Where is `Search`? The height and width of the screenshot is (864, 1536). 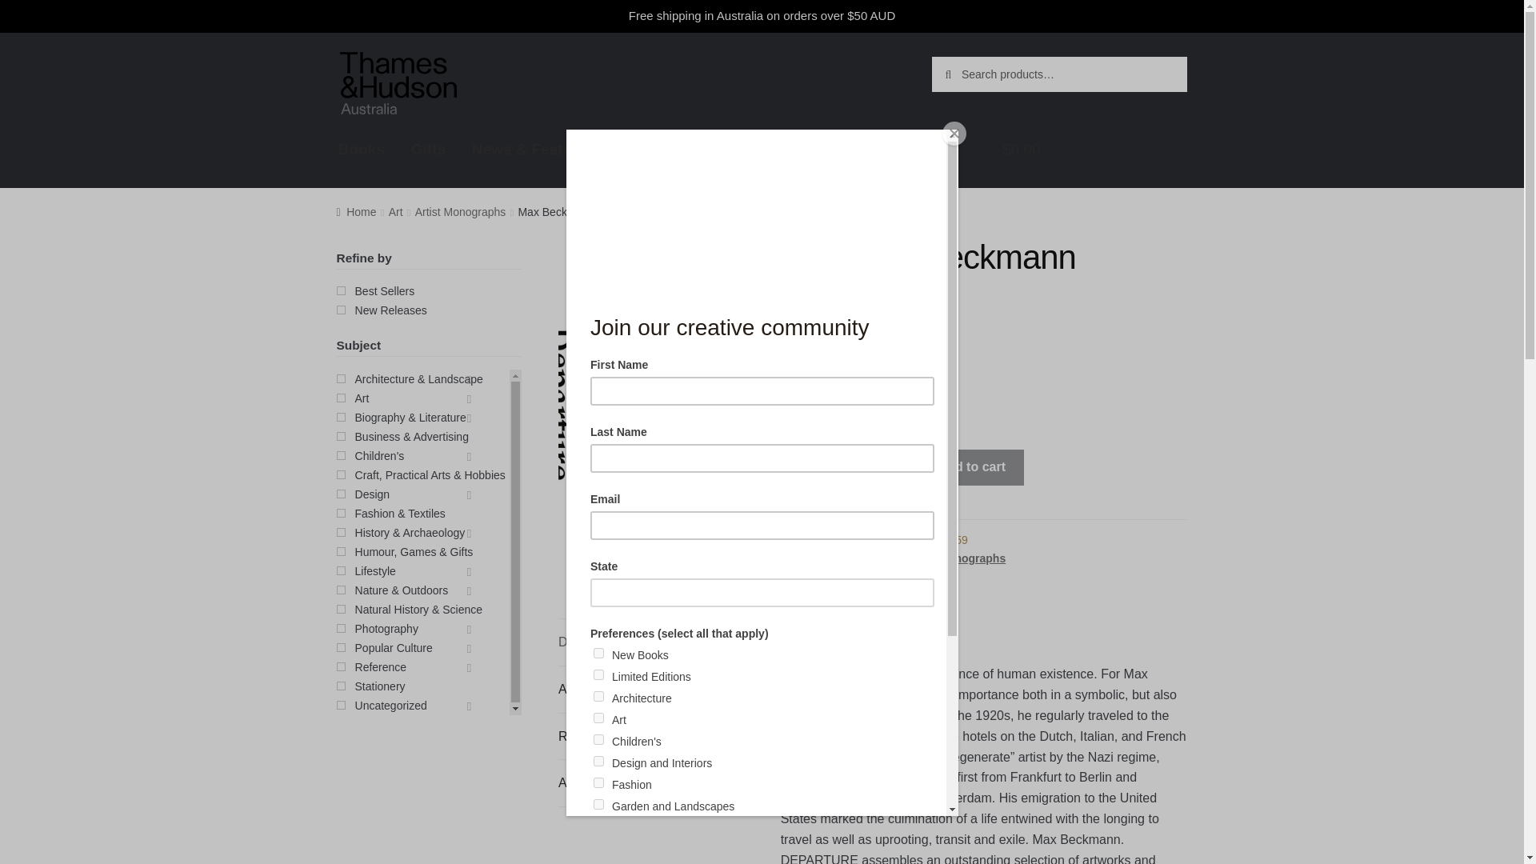
Search is located at coordinates (966, 73).